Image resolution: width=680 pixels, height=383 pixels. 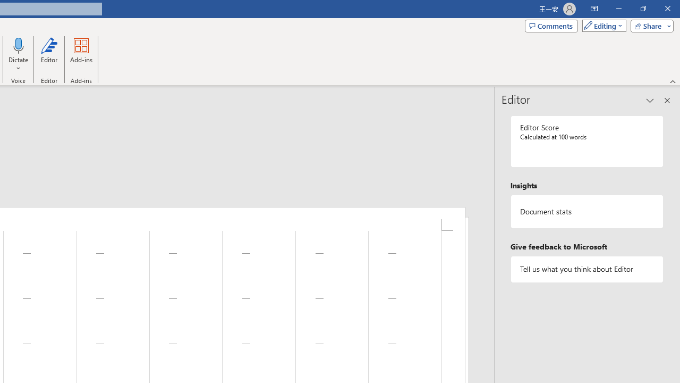 I want to click on Tell us what you think about Editor, so click(x=587, y=269).